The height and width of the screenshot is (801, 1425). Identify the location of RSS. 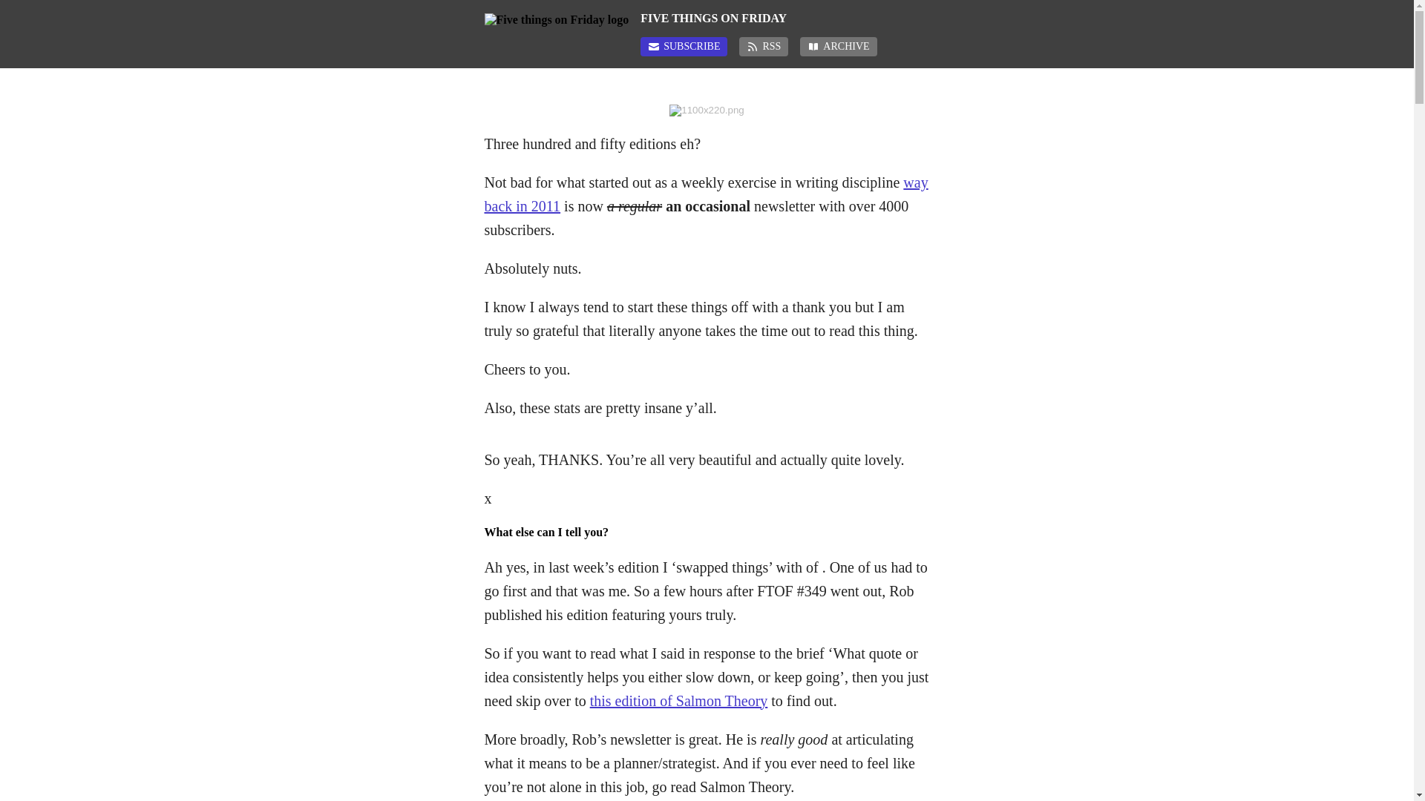
(763, 46).